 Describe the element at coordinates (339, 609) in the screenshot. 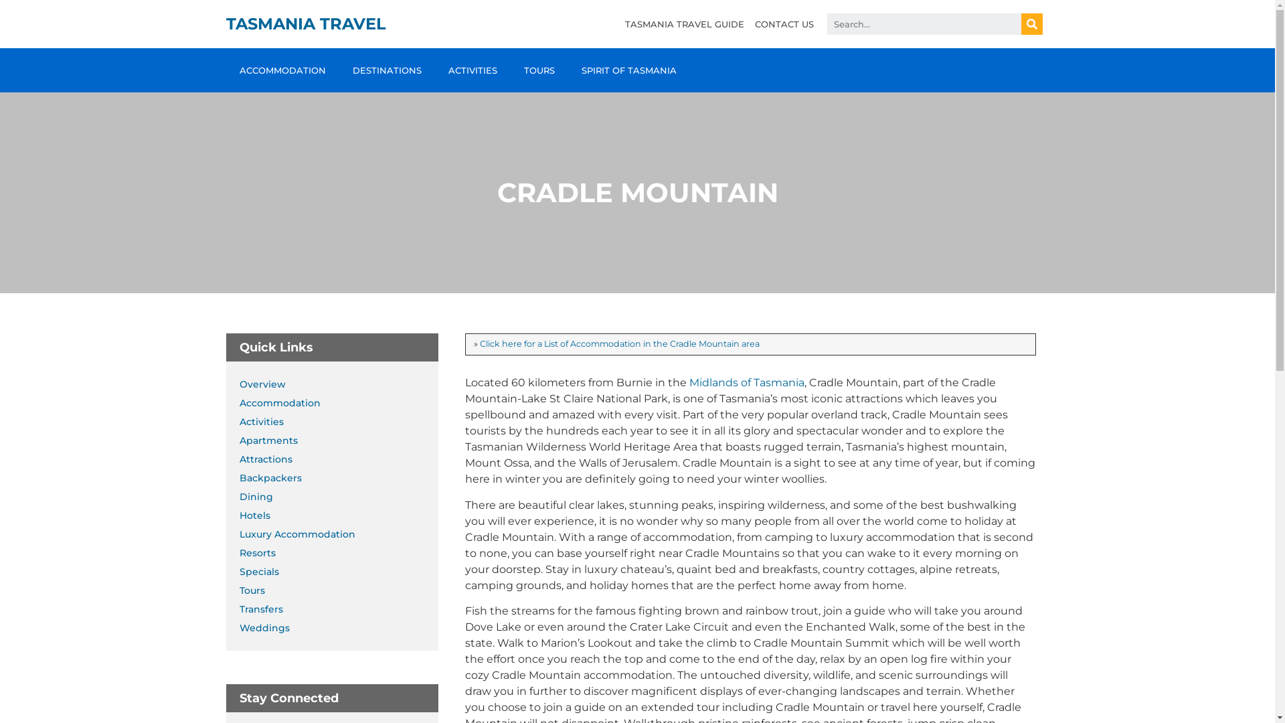

I see `Transfers` at that location.